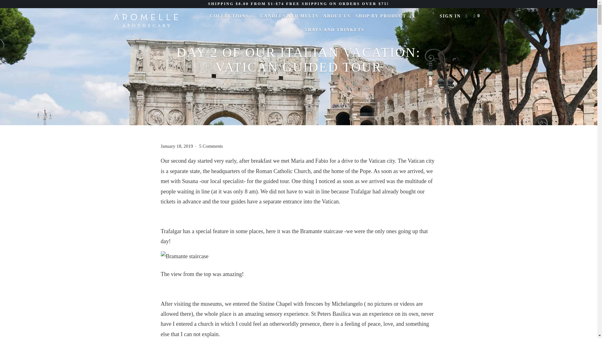 The width and height of the screenshot is (602, 338). I want to click on My Account , so click(450, 16).